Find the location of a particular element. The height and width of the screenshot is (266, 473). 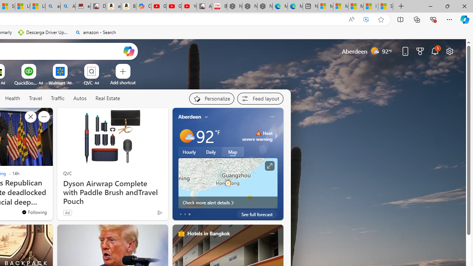

amazon - Search is located at coordinates (95, 33).